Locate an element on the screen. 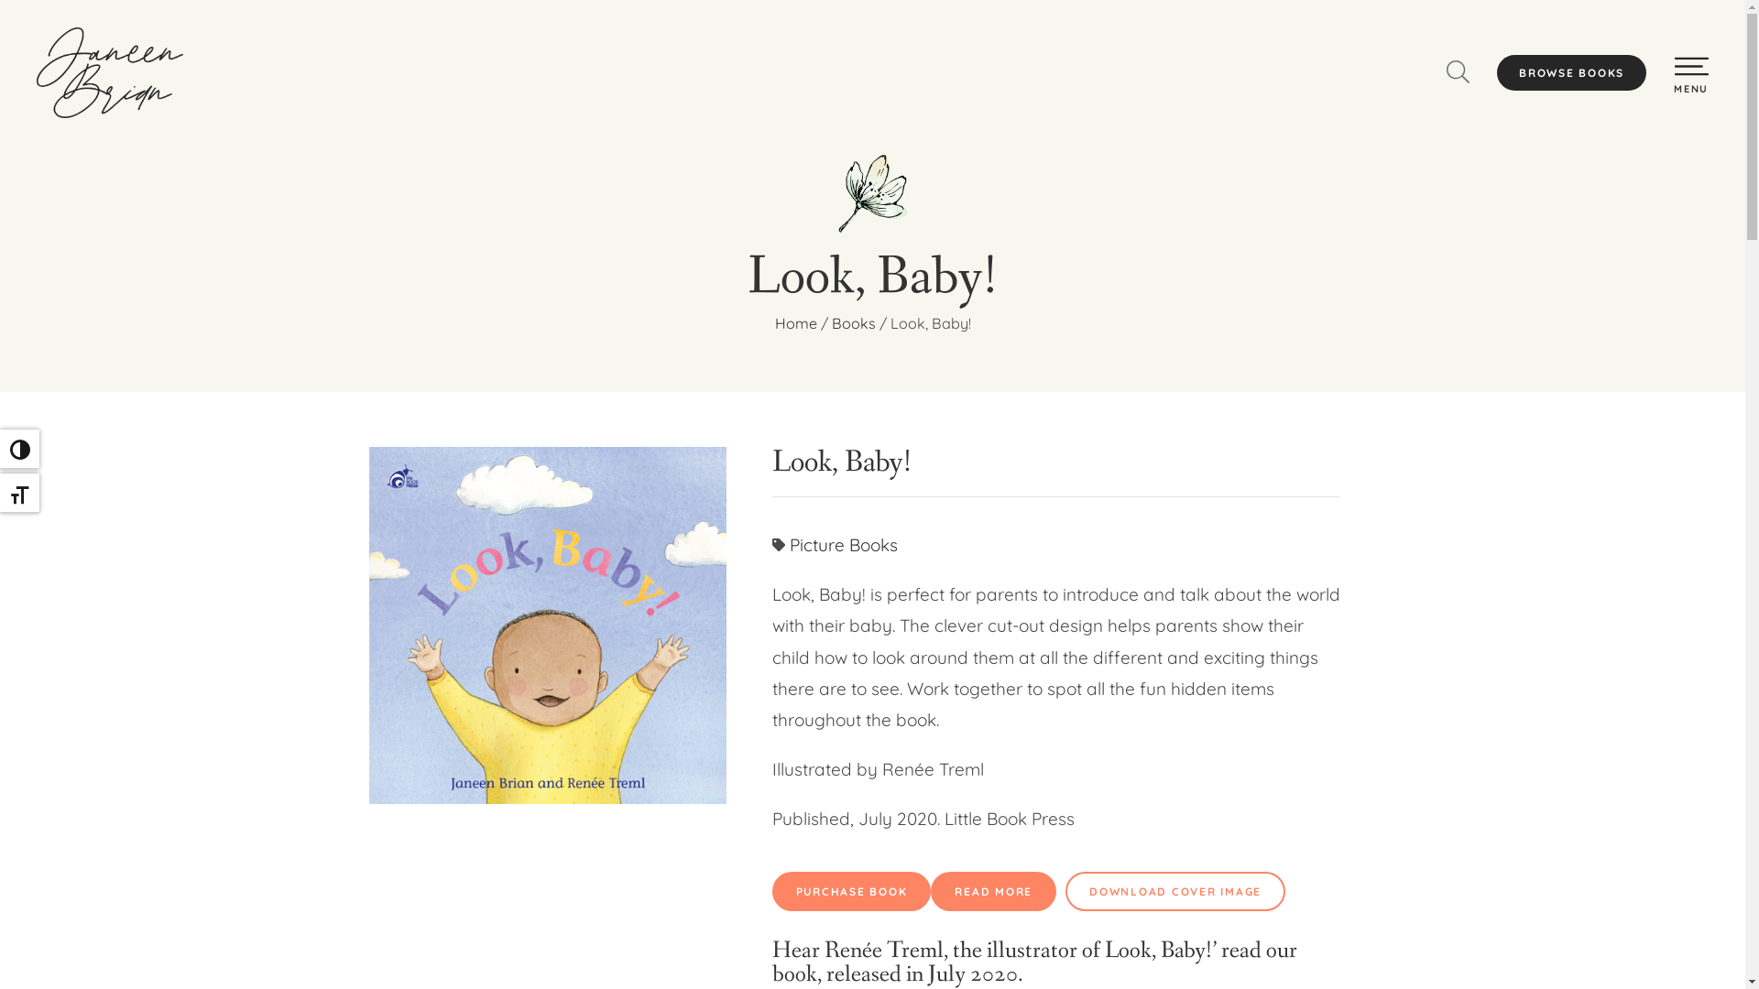 This screenshot has width=1759, height=989. BROWSE BOOKS is located at coordinates (1572, 73).